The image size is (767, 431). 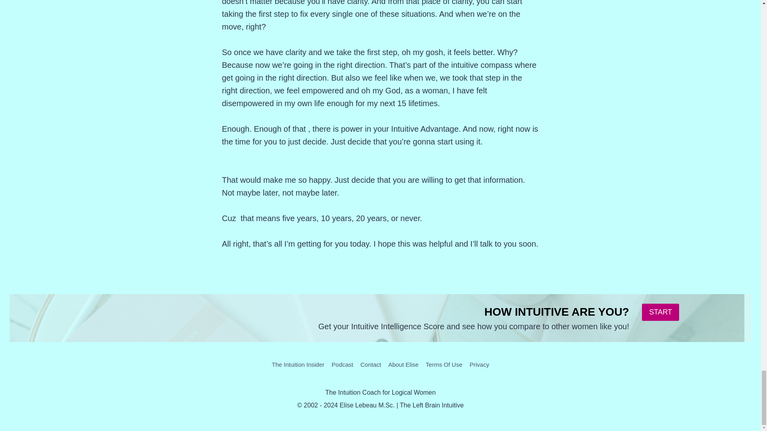 What do you see at coordinates (342, 364) in the screenshot?
I see `Podcast` at bounding box center [342, 364].